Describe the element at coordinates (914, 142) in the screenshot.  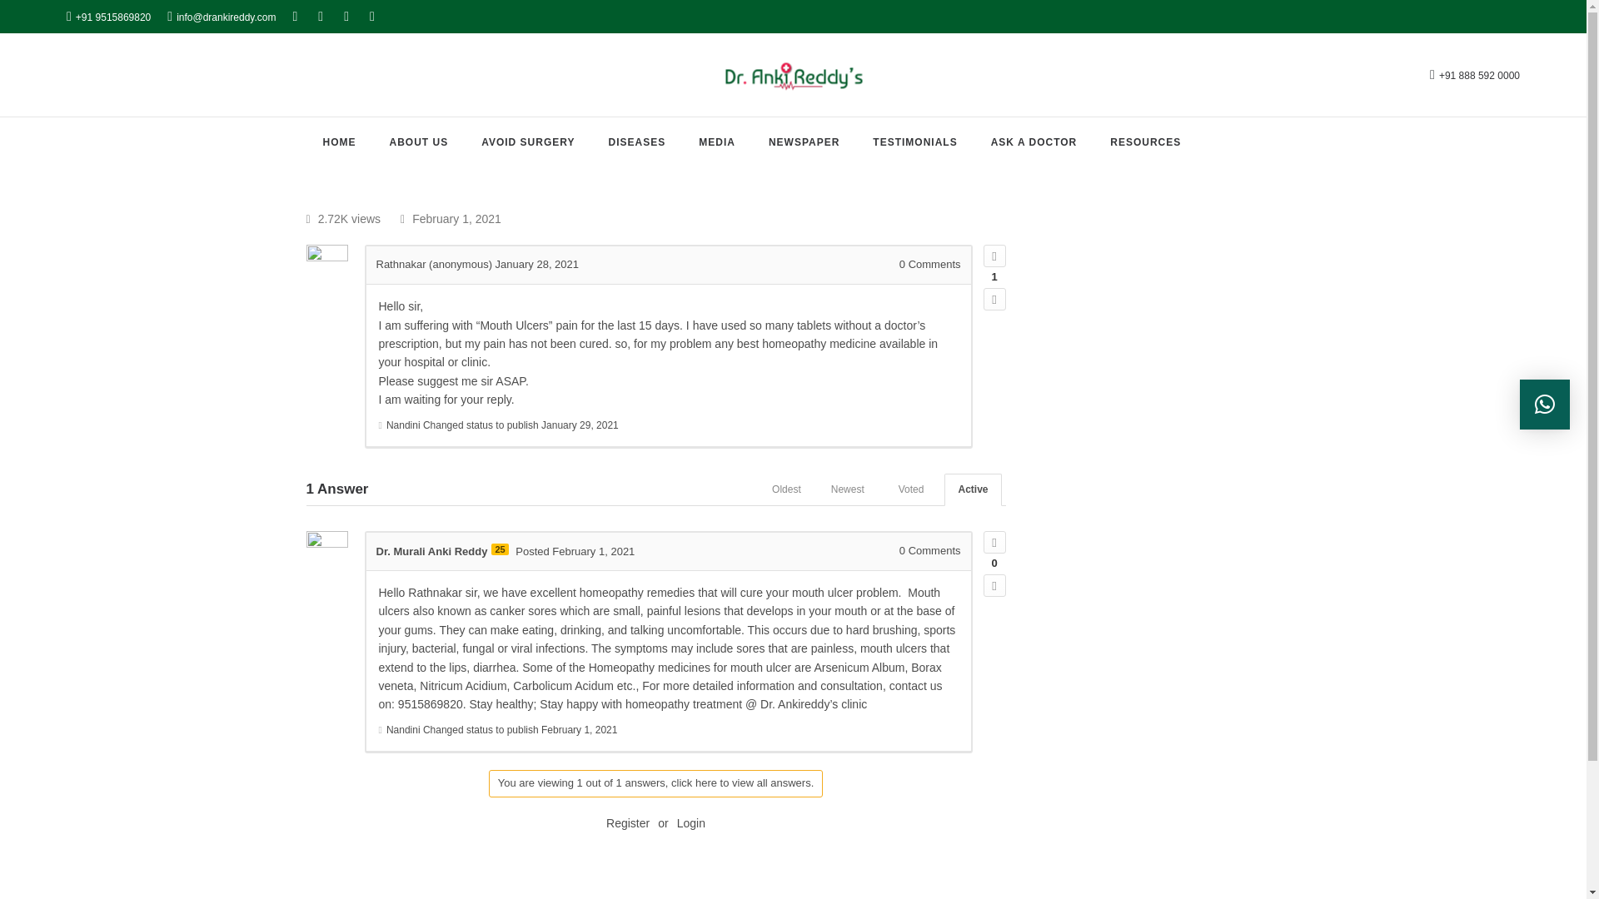
I see `TESTIMONIALS` at that location.